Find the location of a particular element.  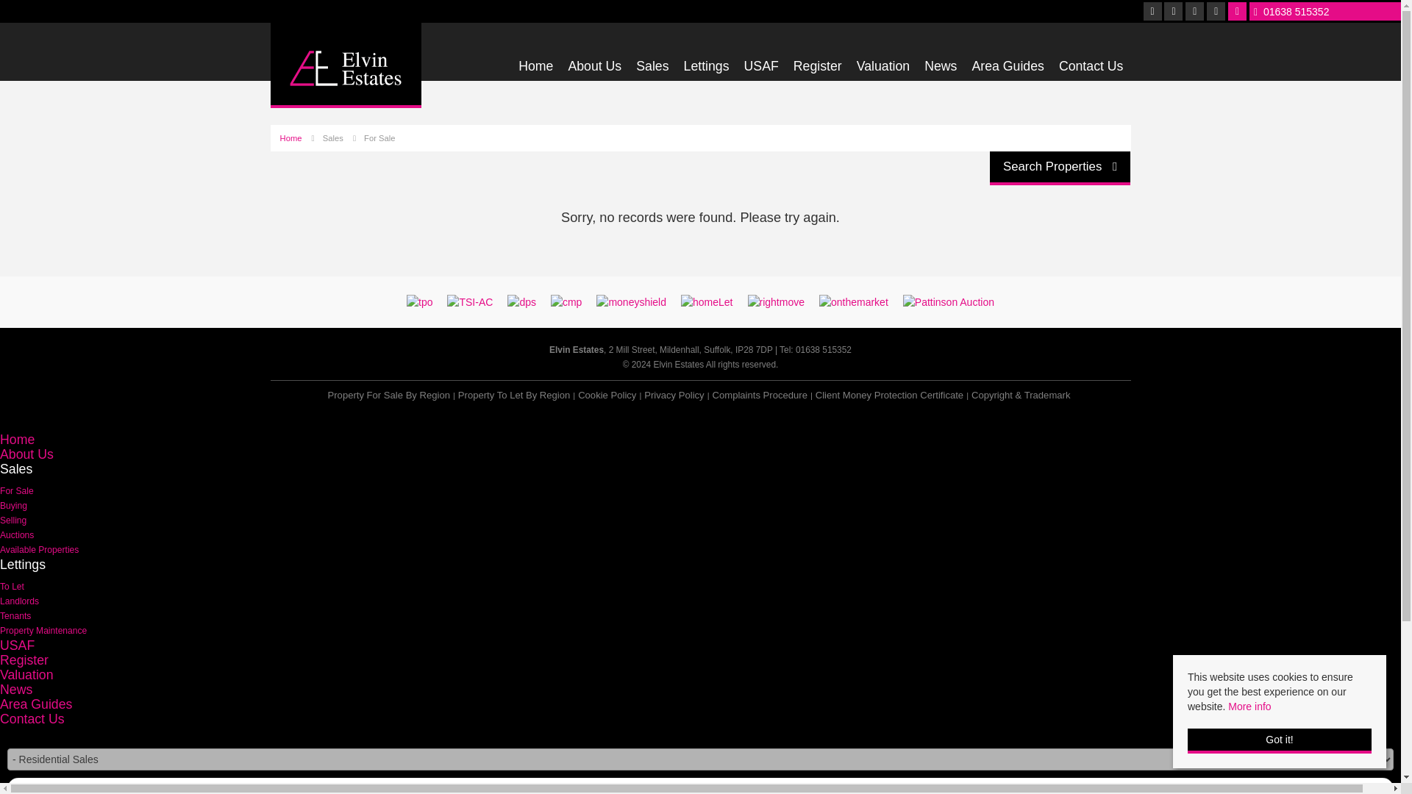

Area Guides is located at coordinates (1007, 69).